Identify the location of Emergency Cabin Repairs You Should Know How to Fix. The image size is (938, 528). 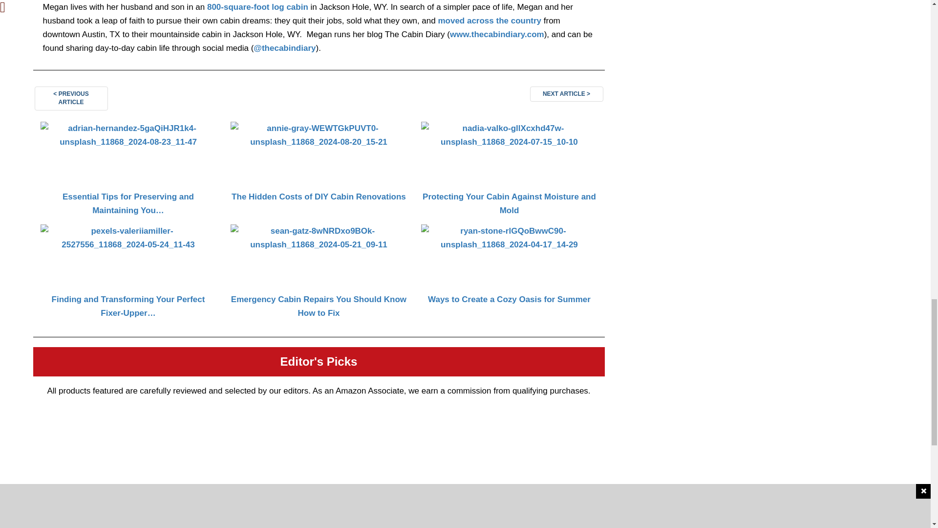
(318, 273).